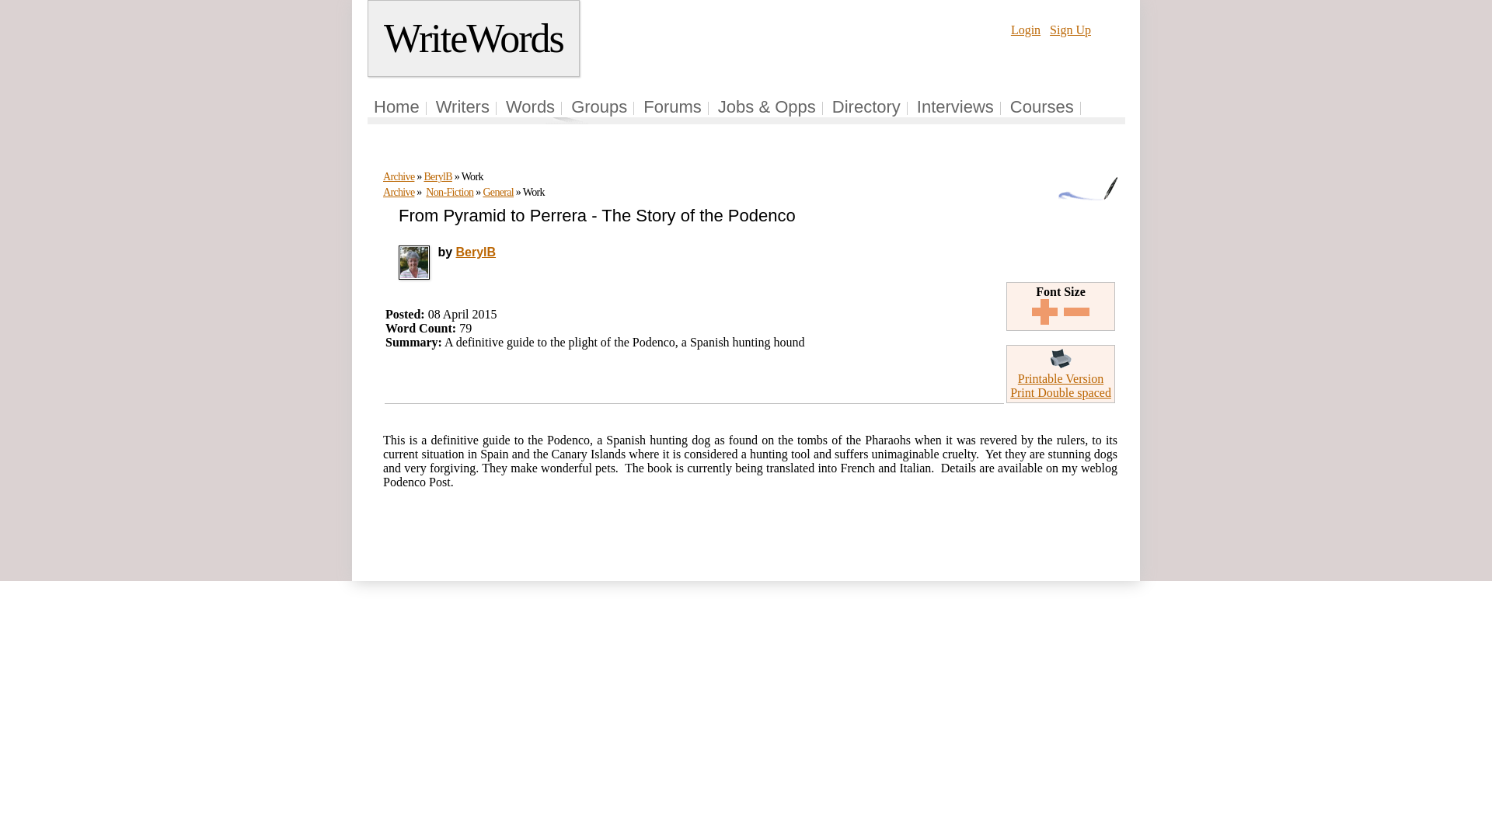 Image resolution: width=1492 pixels, height=839 pixels. Describe the element at coordinates (396, 107) in the screenshot. I see `Home` at that location.